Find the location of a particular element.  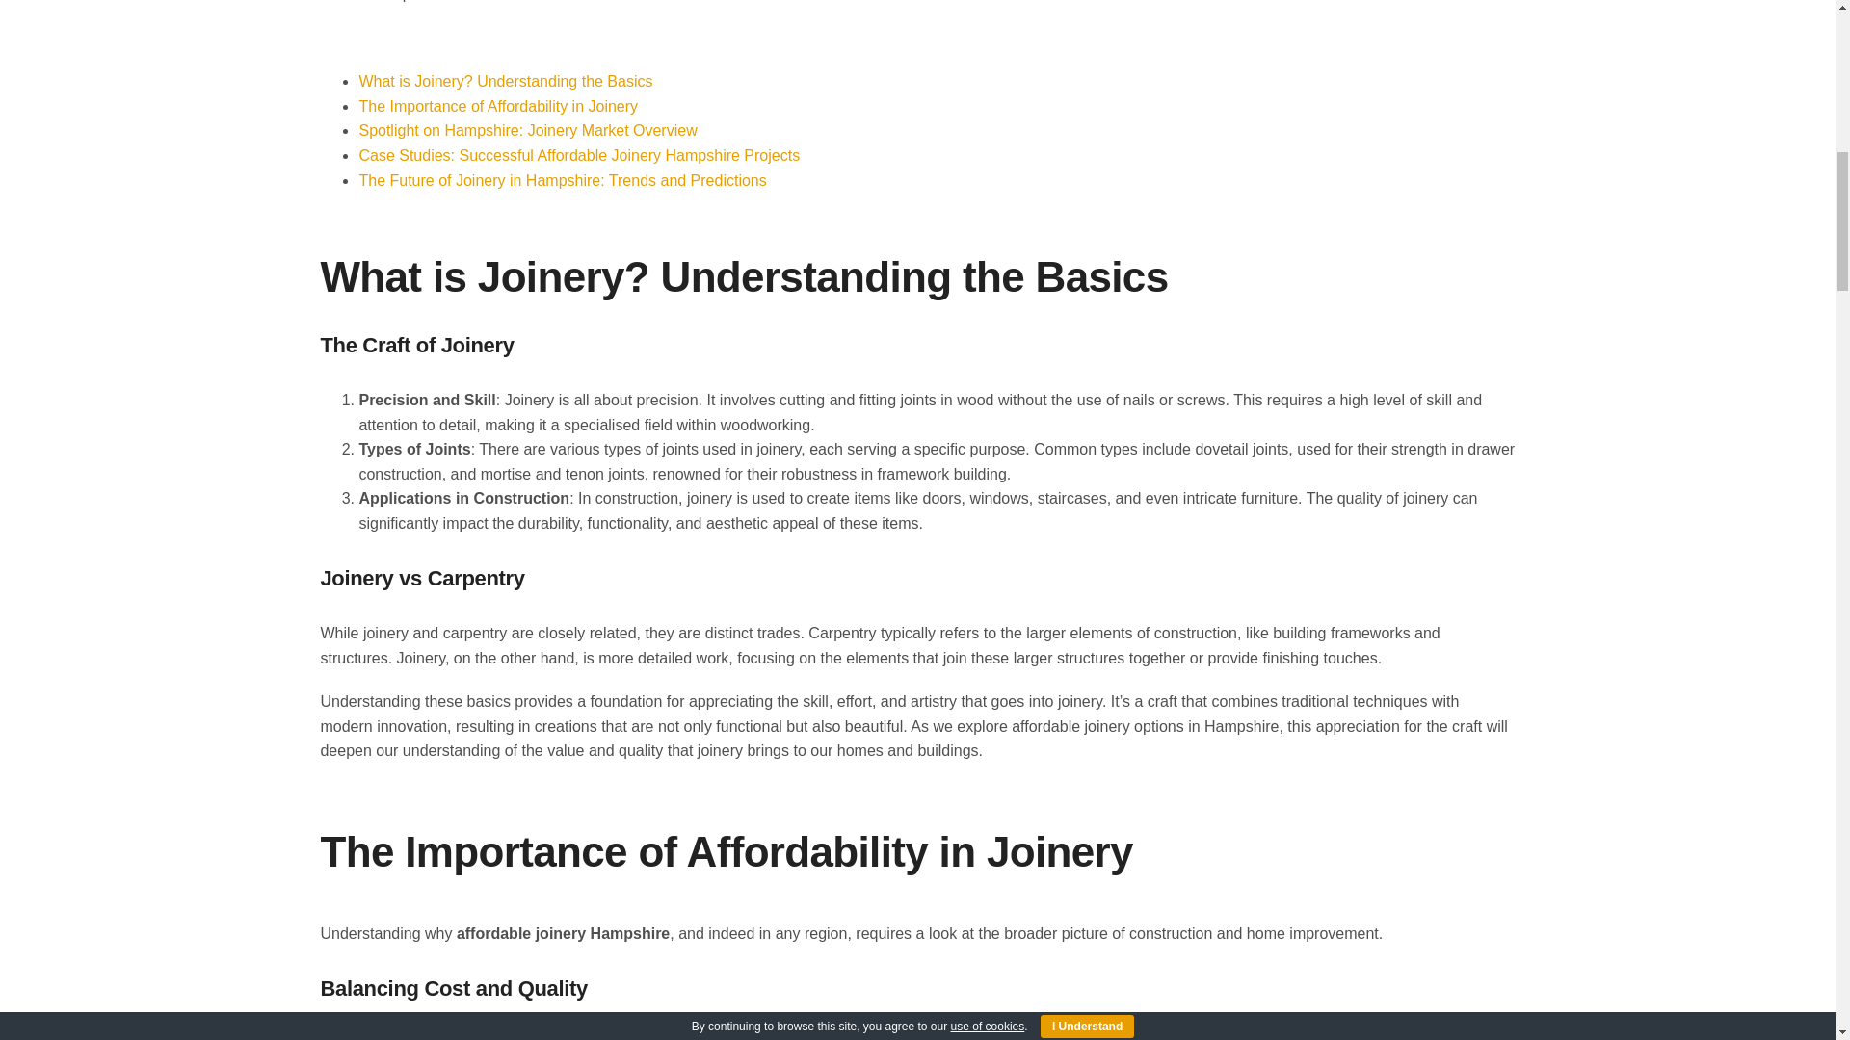

The Future of Joinery in Hampshire: Trends and Predictions is located at coordinates (562, 180).